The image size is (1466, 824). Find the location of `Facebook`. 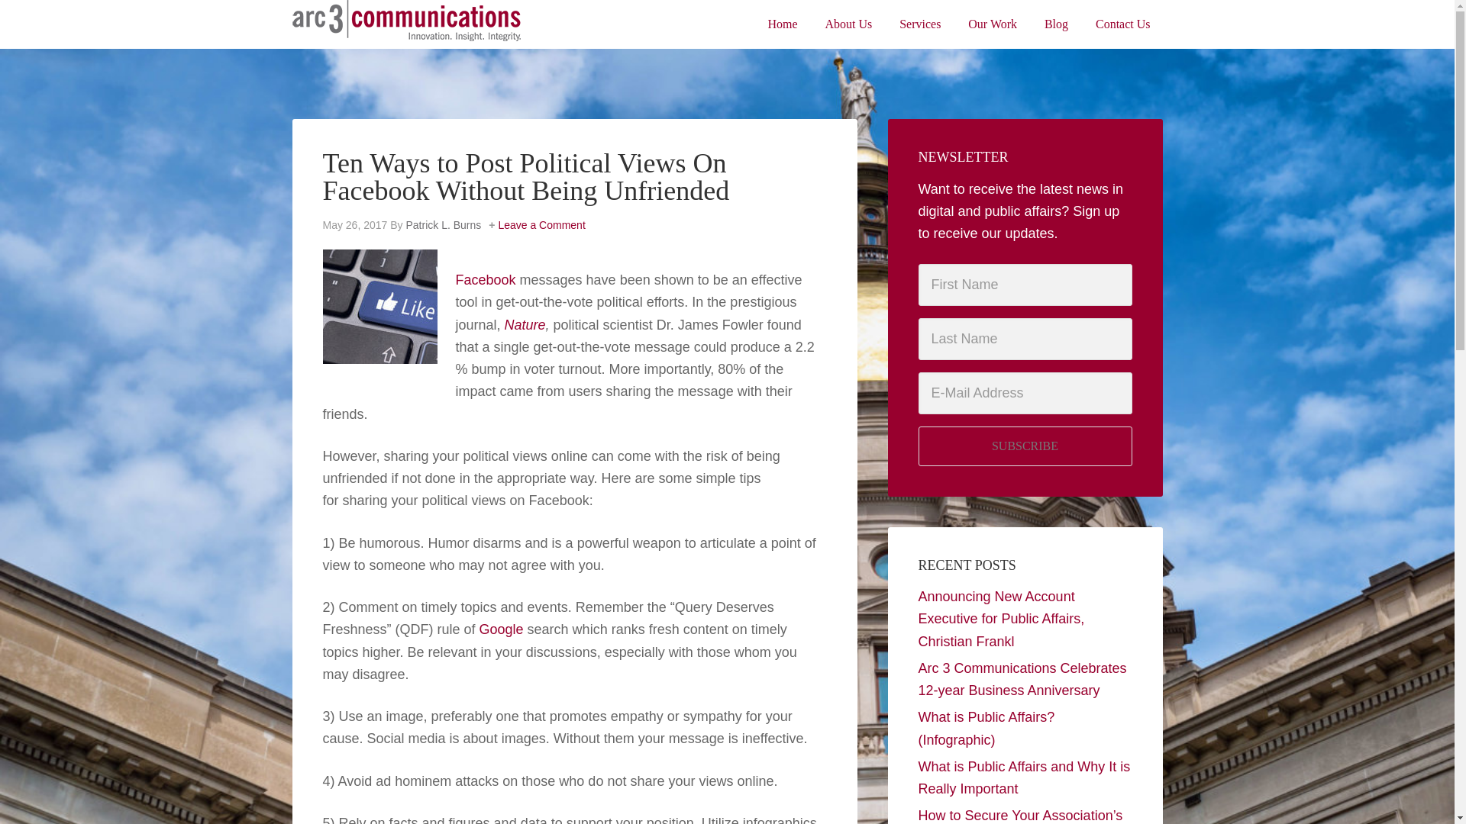

Facebook is located at coordinates (485, 279).